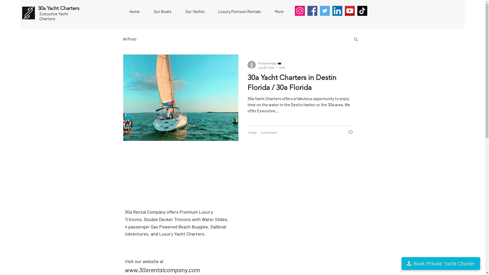 Image resolution: width=489 pixels, height=275 pixels. Describe the element at coordinates (150, 241) in the screenshot. I see `https://g.co/kgs/VDMpJW` at that location.